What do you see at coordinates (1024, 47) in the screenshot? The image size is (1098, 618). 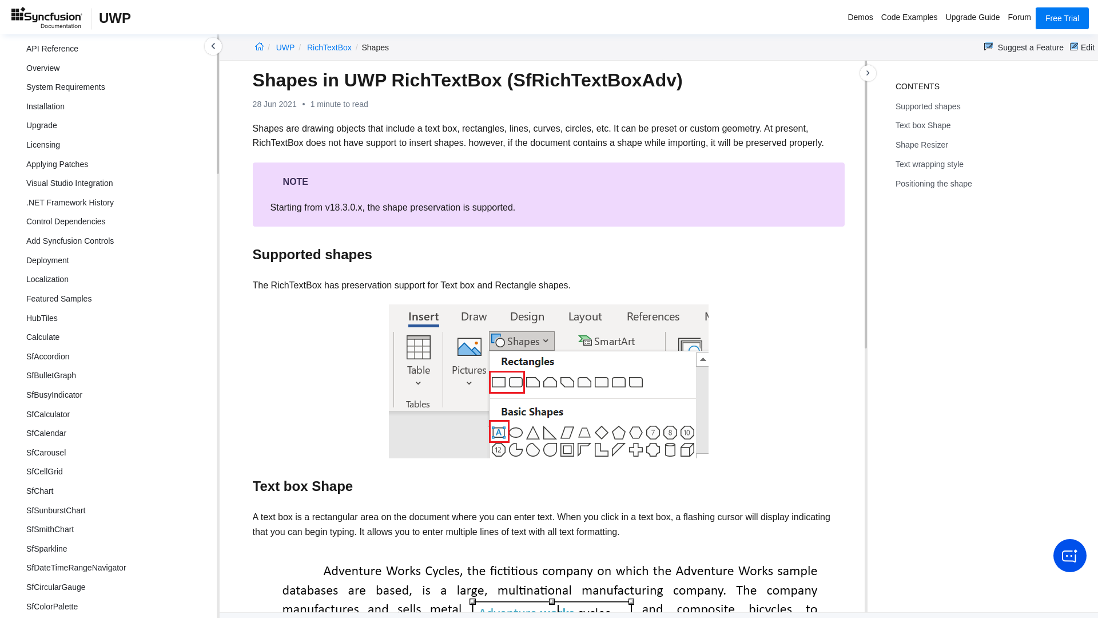 I see `Suggest a Feature` at bounding box center [1024, 47].